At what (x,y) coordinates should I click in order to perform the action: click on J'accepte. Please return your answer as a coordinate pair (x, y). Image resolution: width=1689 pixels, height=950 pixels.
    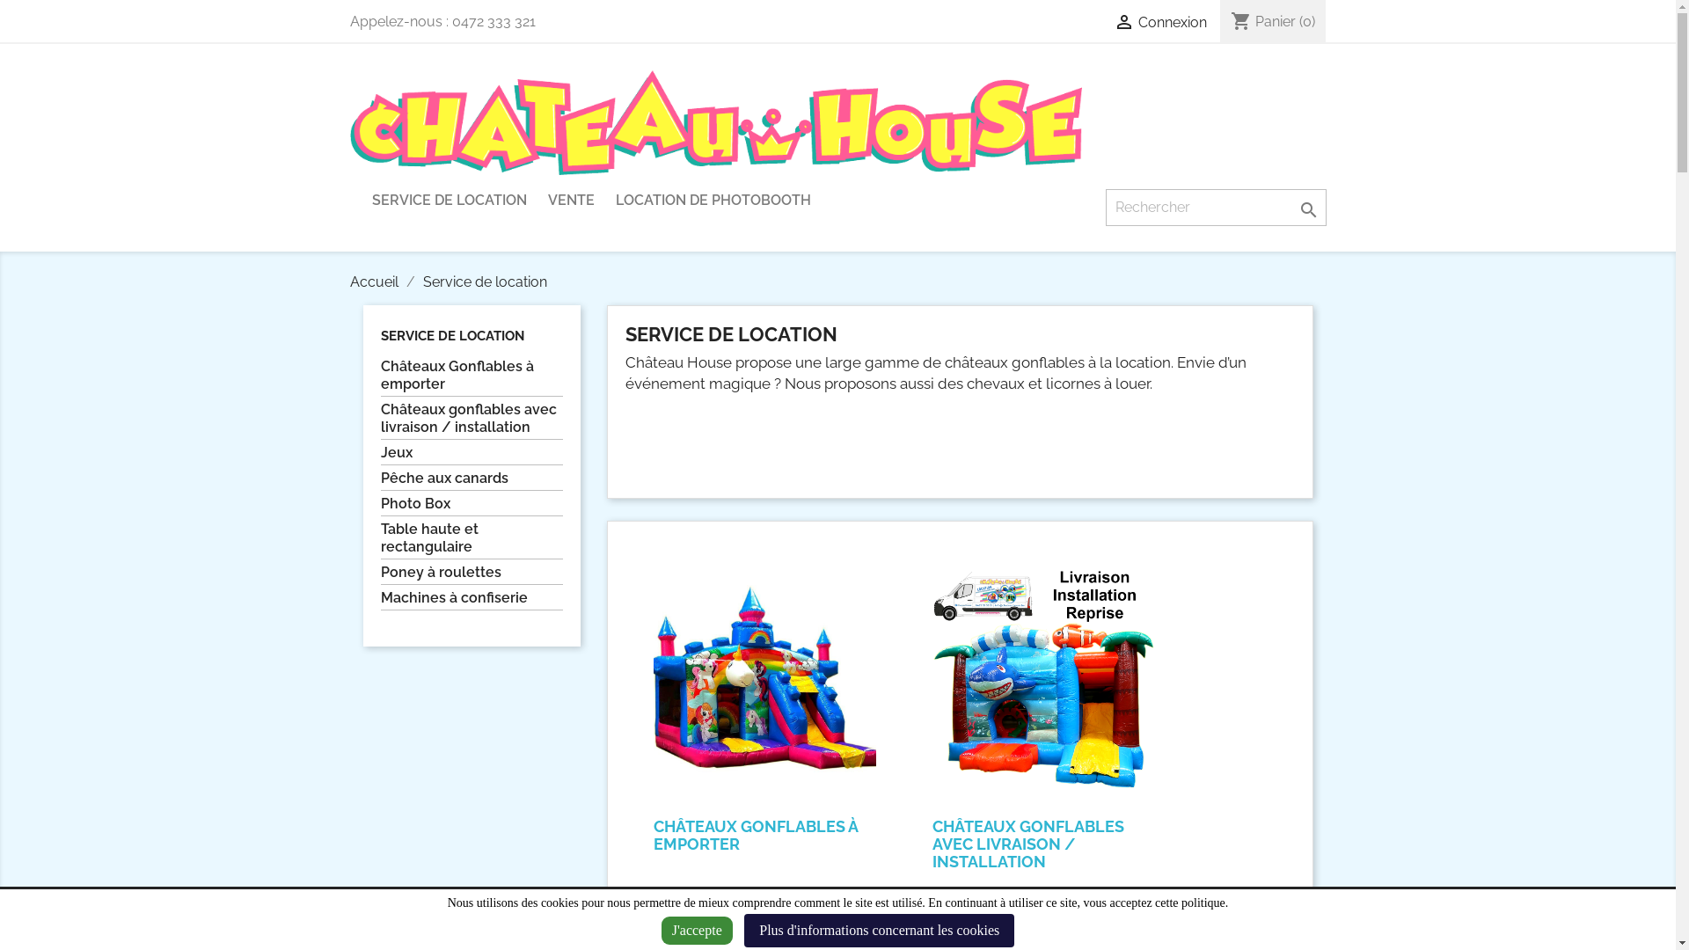
    Looking at the image, I should click on (697, 931).